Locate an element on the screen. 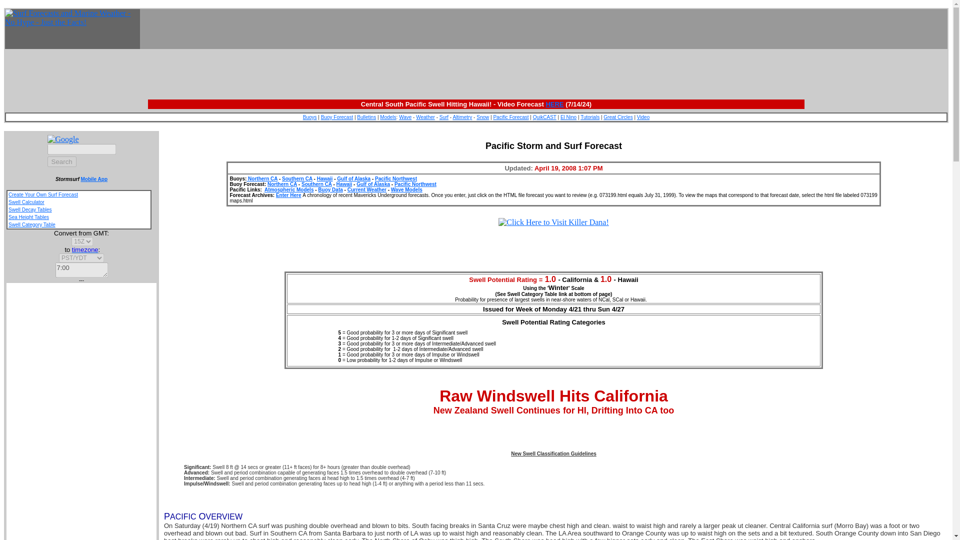 Image resolution: width=960 pixels, height=540 pixels. Search is located at coordinates (61, 161).